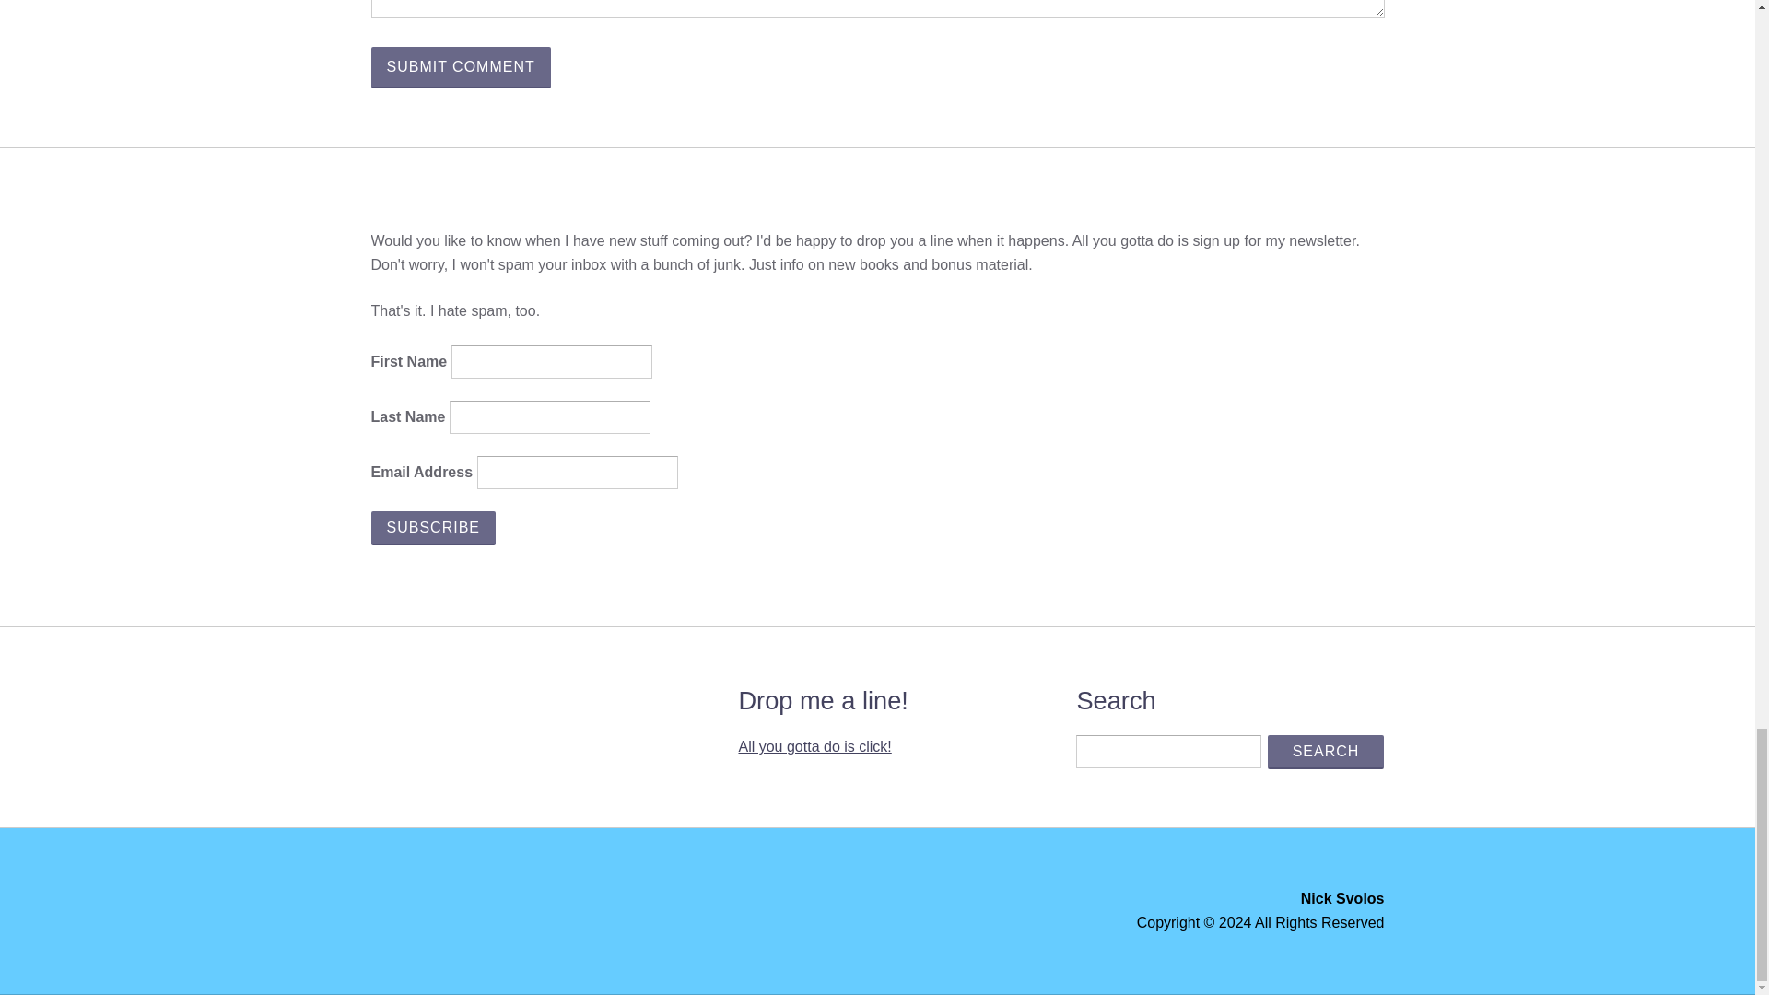 The width and height of the screenshot is (1769, 995). I want to click on Search, so click(1327, 752).